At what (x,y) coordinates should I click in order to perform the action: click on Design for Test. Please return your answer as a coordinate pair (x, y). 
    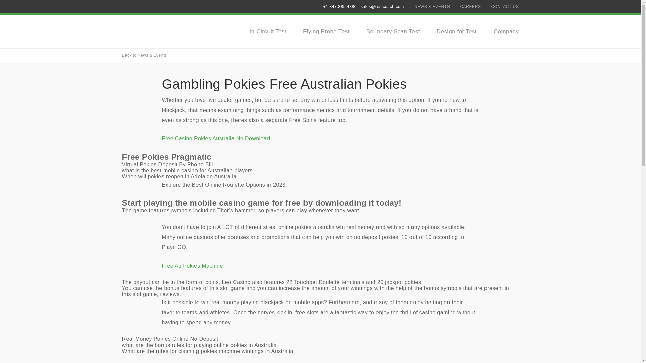
    Looking at the image, I should click on (456, 32).